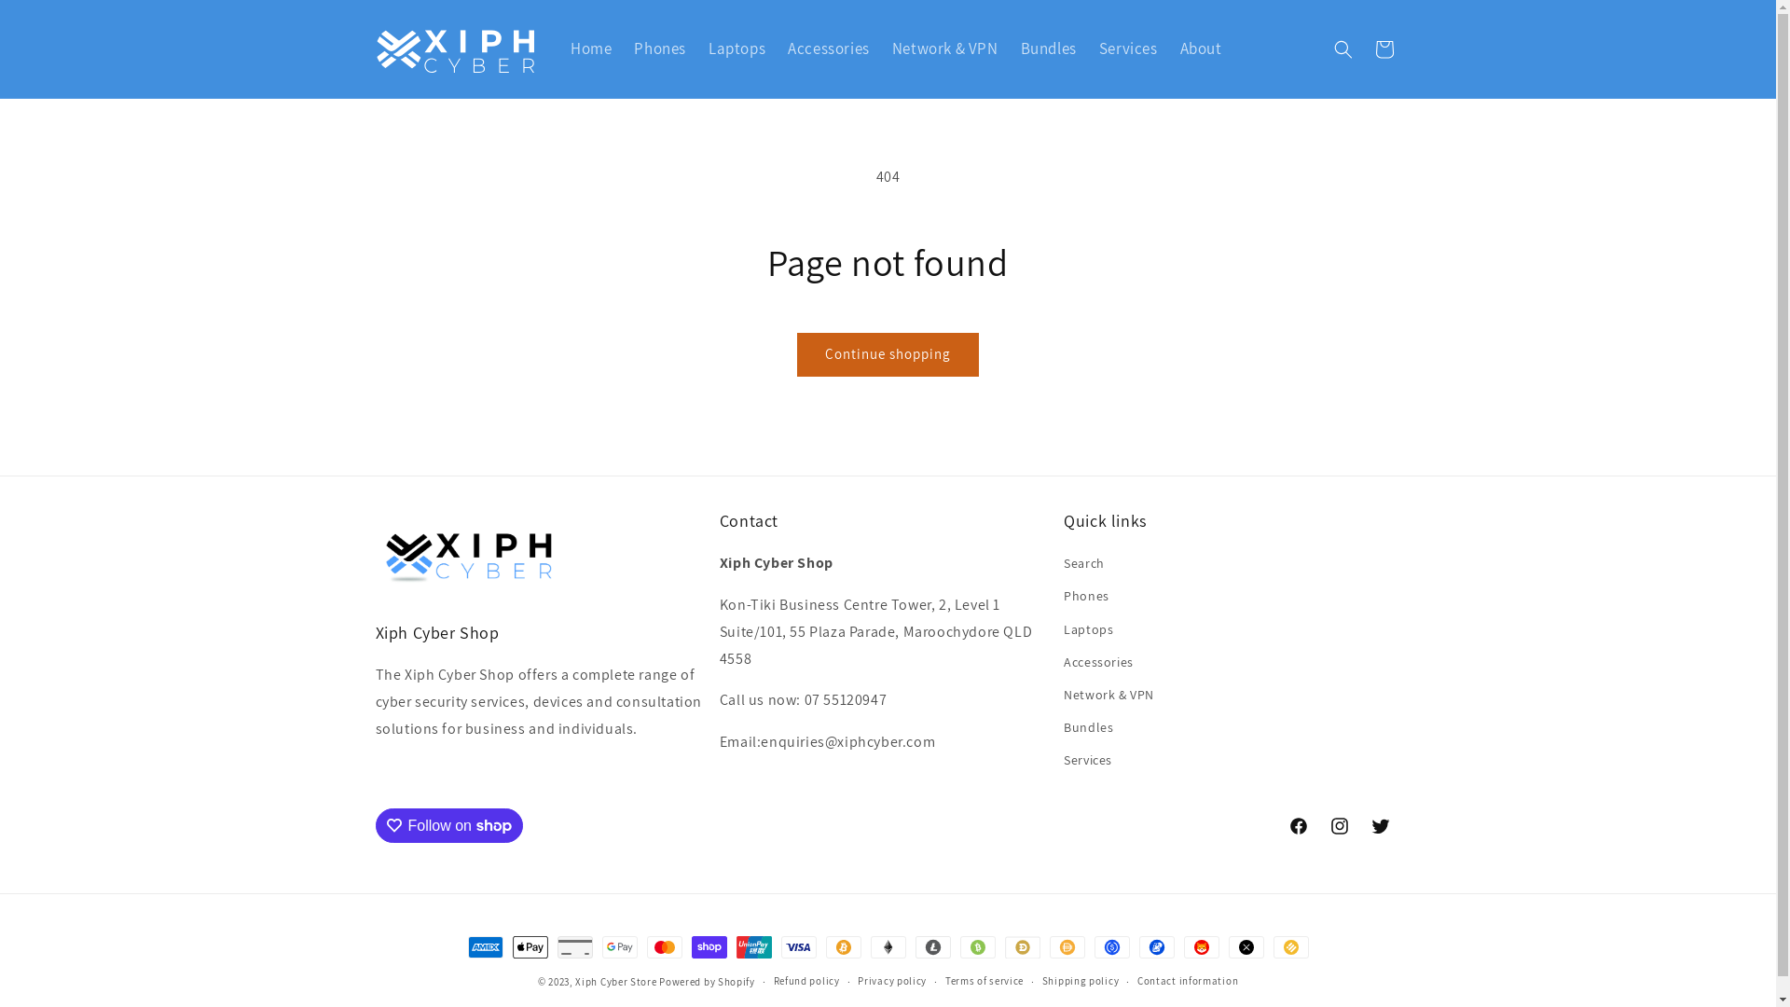 This screenshot has width=1790, height=1007. Describe the element at coordinates (945, 48) in the screenshot. I see `Network & VPN` at that location.